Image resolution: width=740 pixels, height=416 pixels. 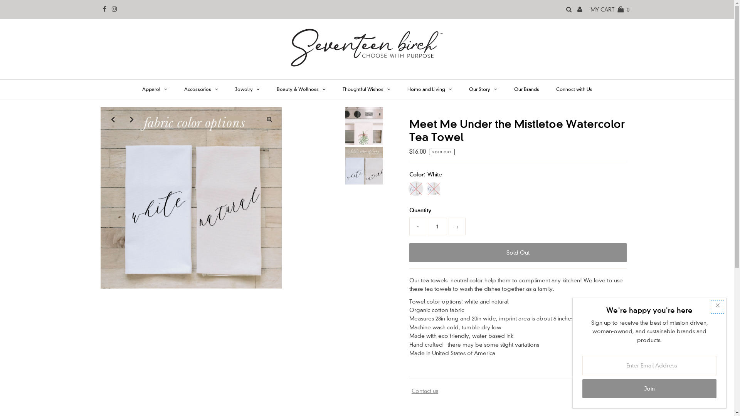 What do you see at coordinates (610, 10) in the screenshot?
I see `MY CART    0` at bounding box center [610, 10].